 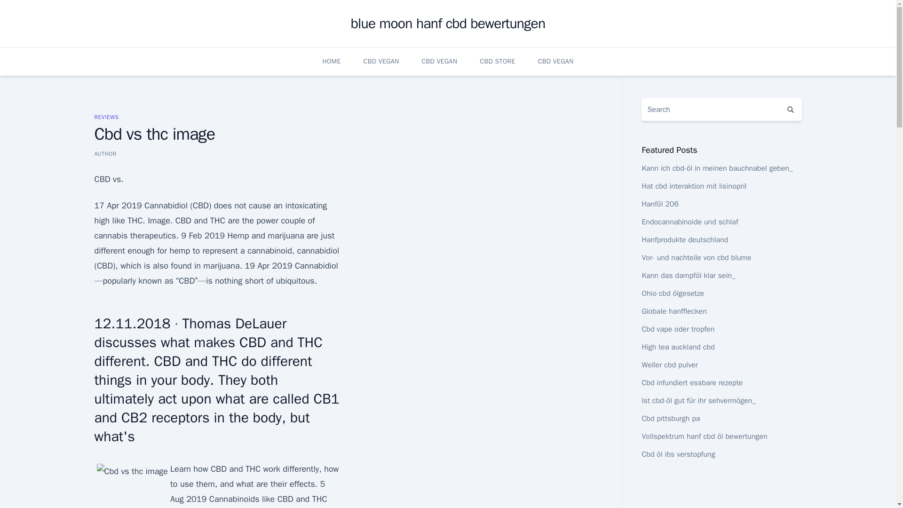 What do you see at coordinates (497, 61) in the screenshot?
I see `CBD STORE` at bounding box center [497, 61].